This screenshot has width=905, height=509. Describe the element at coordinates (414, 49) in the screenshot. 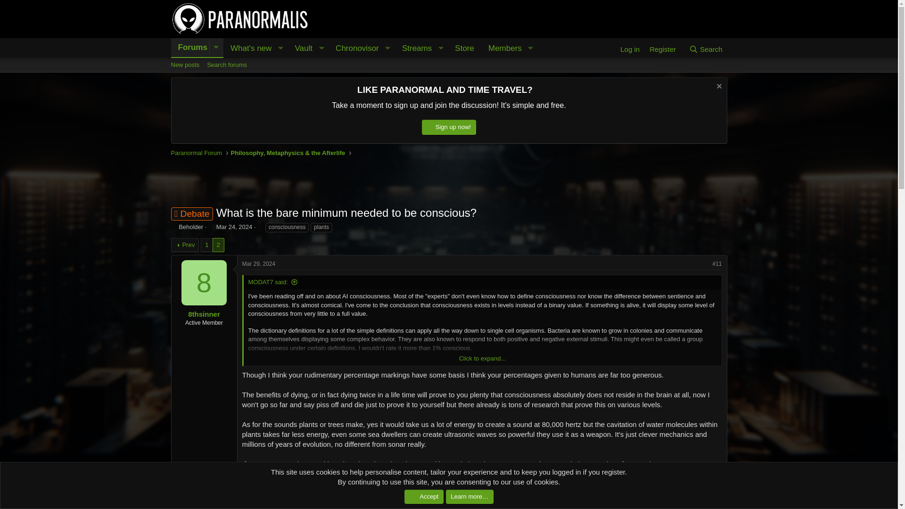

I see `Streams` at that location.